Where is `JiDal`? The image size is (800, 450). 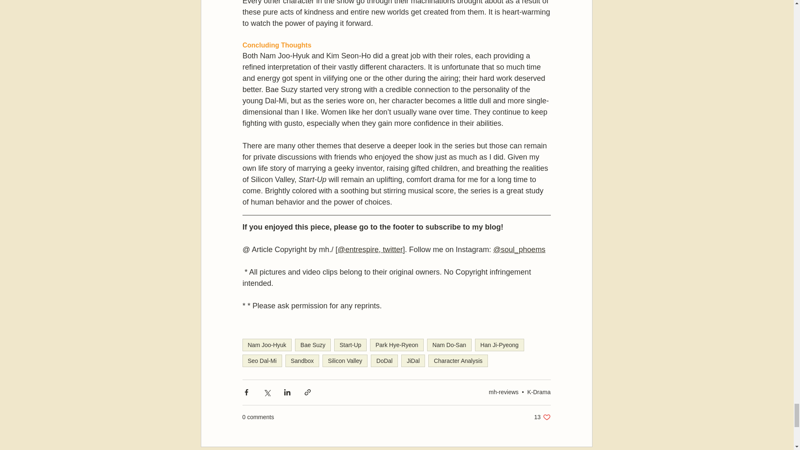
JiDal is located at coordinates (413, 361).